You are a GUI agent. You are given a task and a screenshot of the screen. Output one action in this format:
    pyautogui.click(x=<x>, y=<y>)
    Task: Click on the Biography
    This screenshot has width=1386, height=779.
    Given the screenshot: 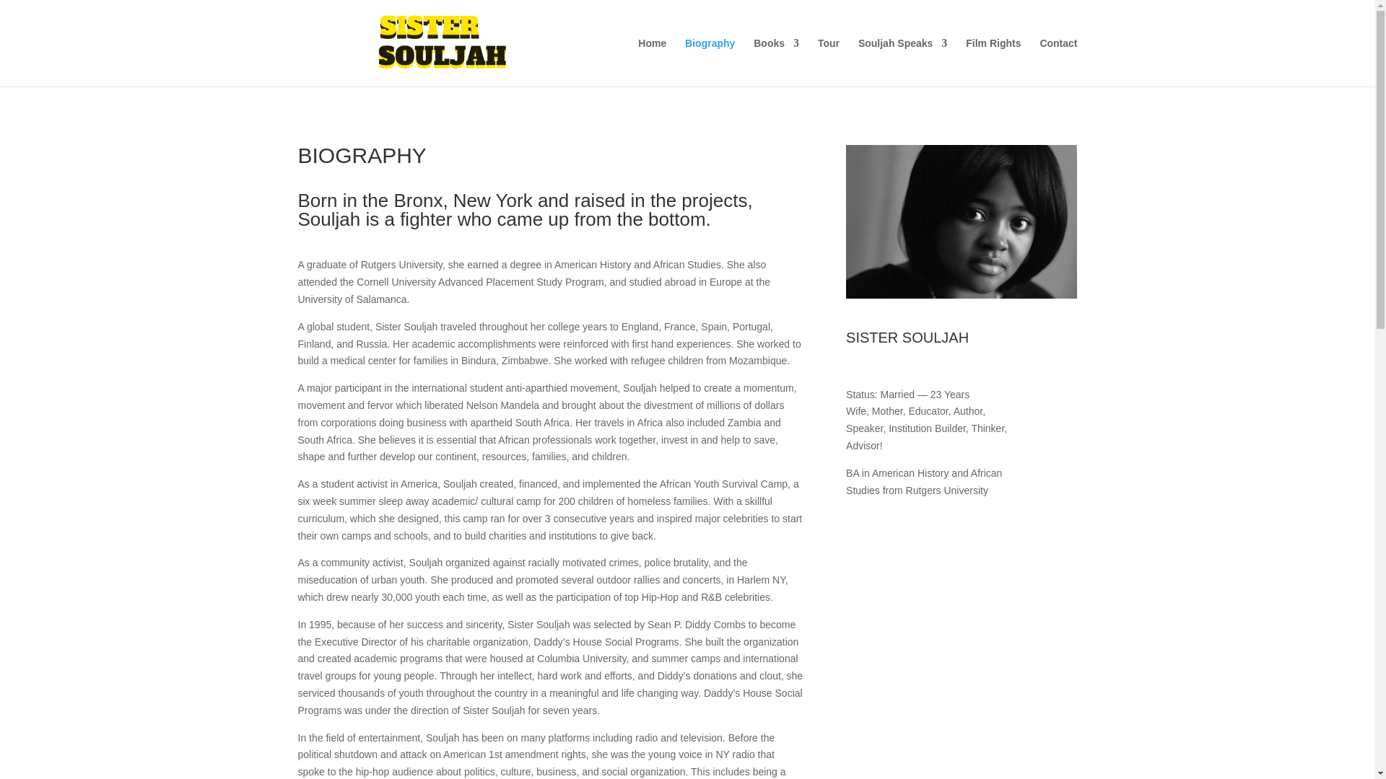 What is the action you would take?
    pyautogui.click(x=709, y=62)
    